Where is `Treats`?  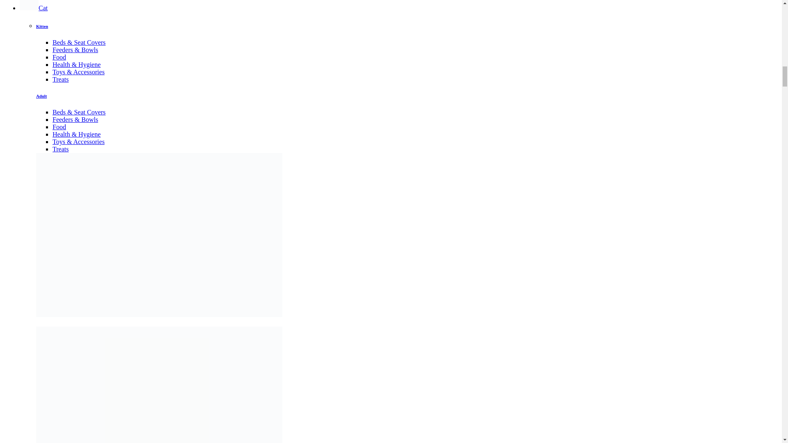
Treats is located at coordinates (61, 79).